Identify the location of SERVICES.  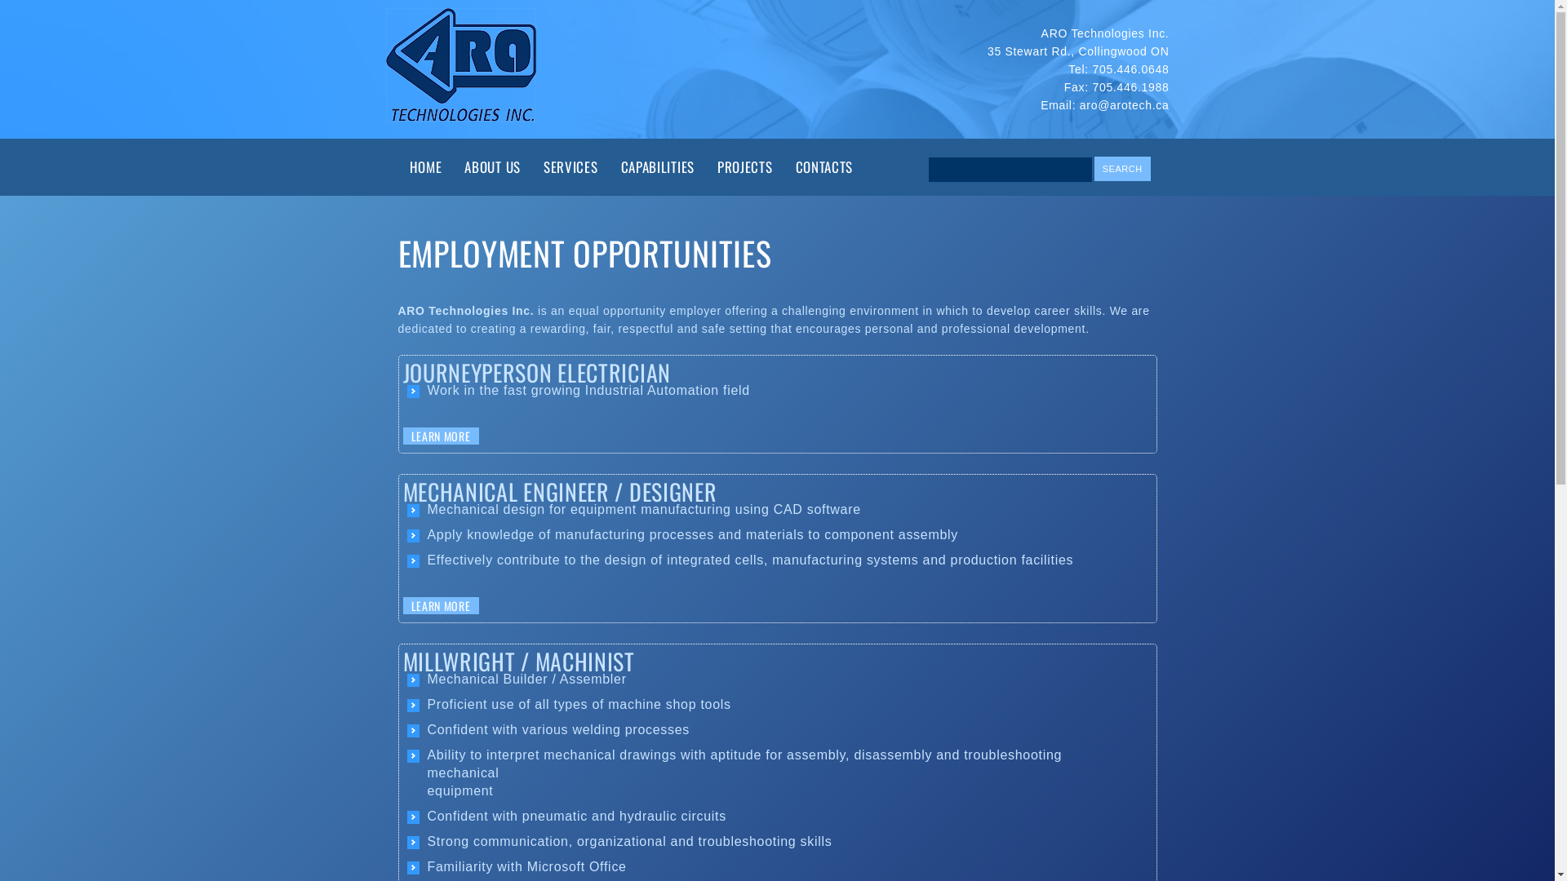
(571, 167).